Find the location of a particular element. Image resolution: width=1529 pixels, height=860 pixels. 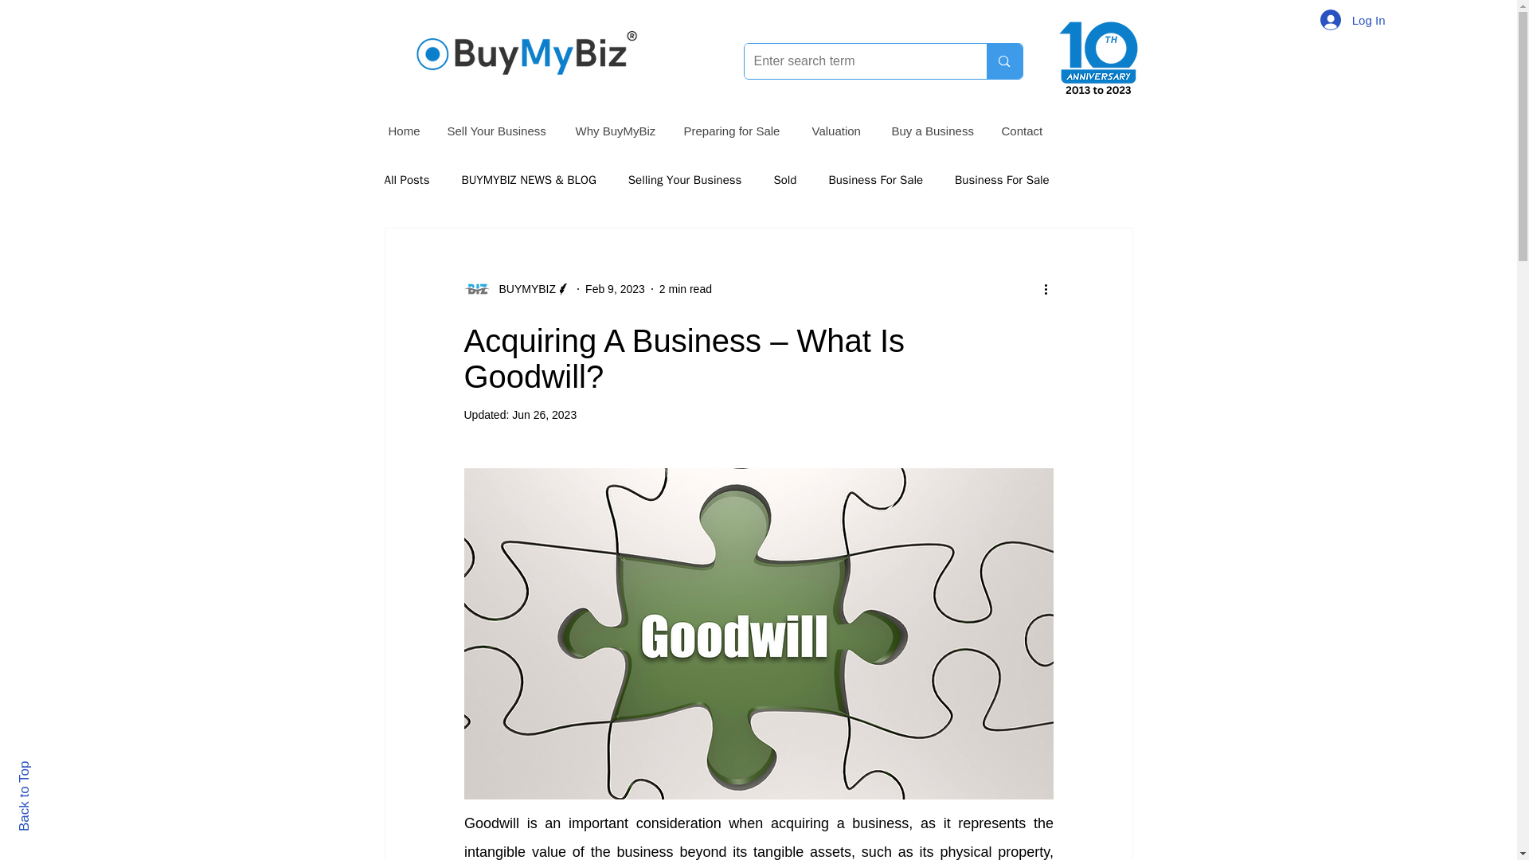

Valuation is located at coordinates (839, 131).